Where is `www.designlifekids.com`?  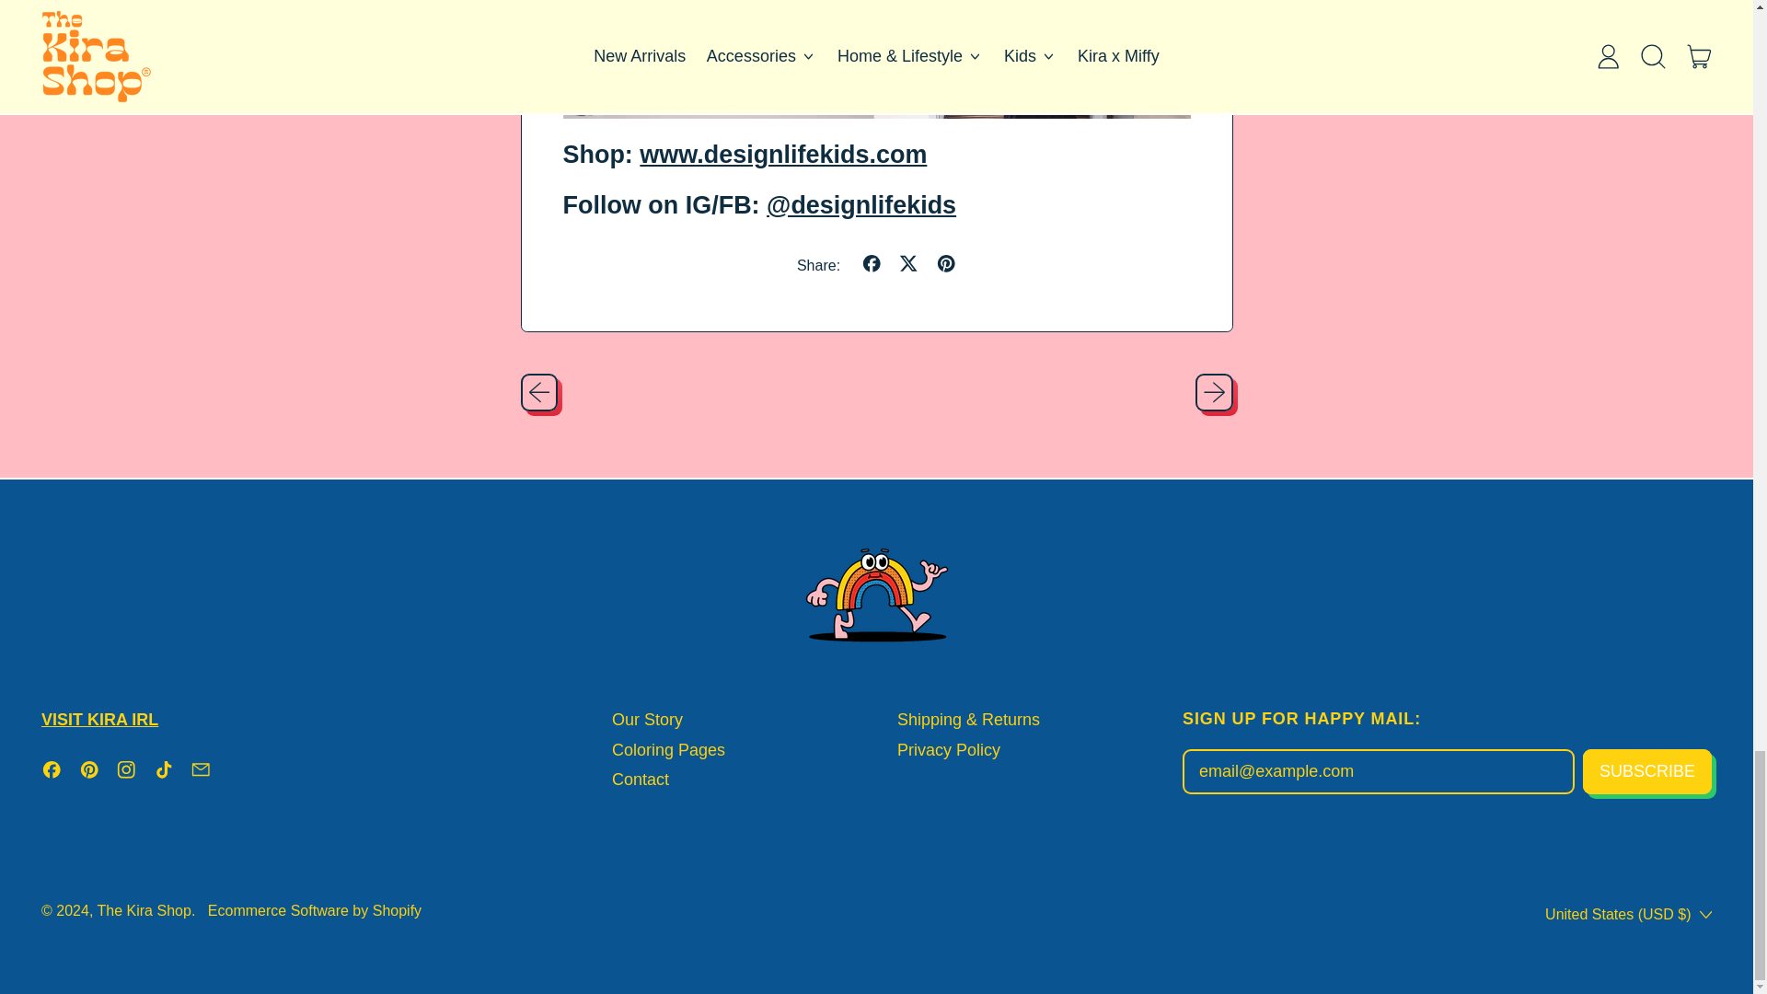 www.designlifekids.com is located at coordinates (782, 155).